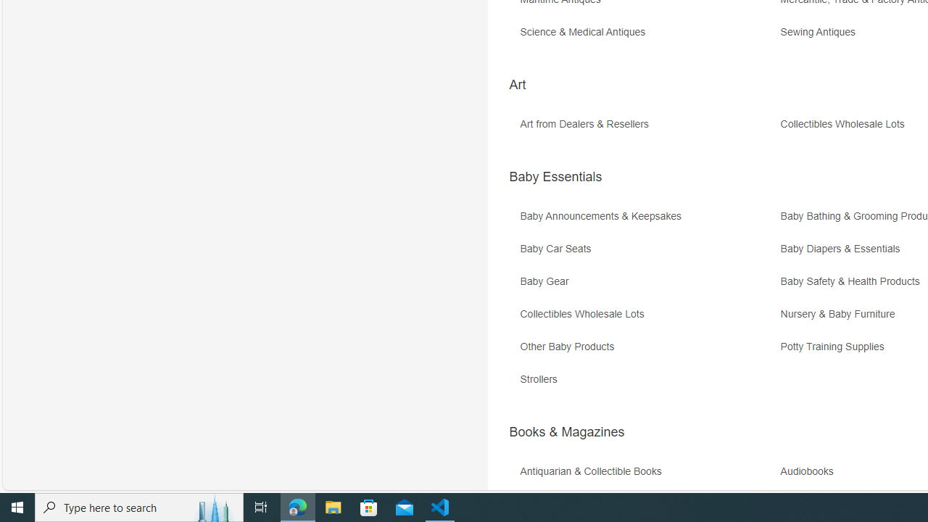  What do you see at coordinates (648, 222) in the screenshot?
I see `Baby Announcements & Keepsakes` at bounding box center [648, 222].